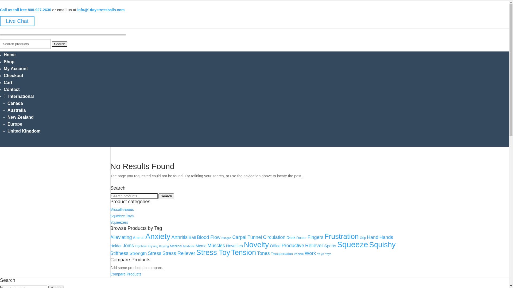  Describe the element at coordinates (15, 124) in the screenshot. I see `Europe` at that location.